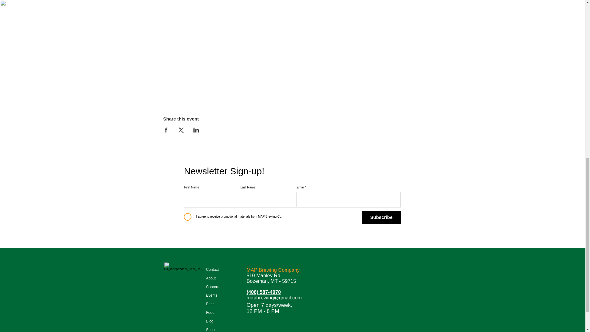 The image size is (590, 332). Describe the element at coordinates (218, 287) in the screenshot. I see `Careers` at that location.